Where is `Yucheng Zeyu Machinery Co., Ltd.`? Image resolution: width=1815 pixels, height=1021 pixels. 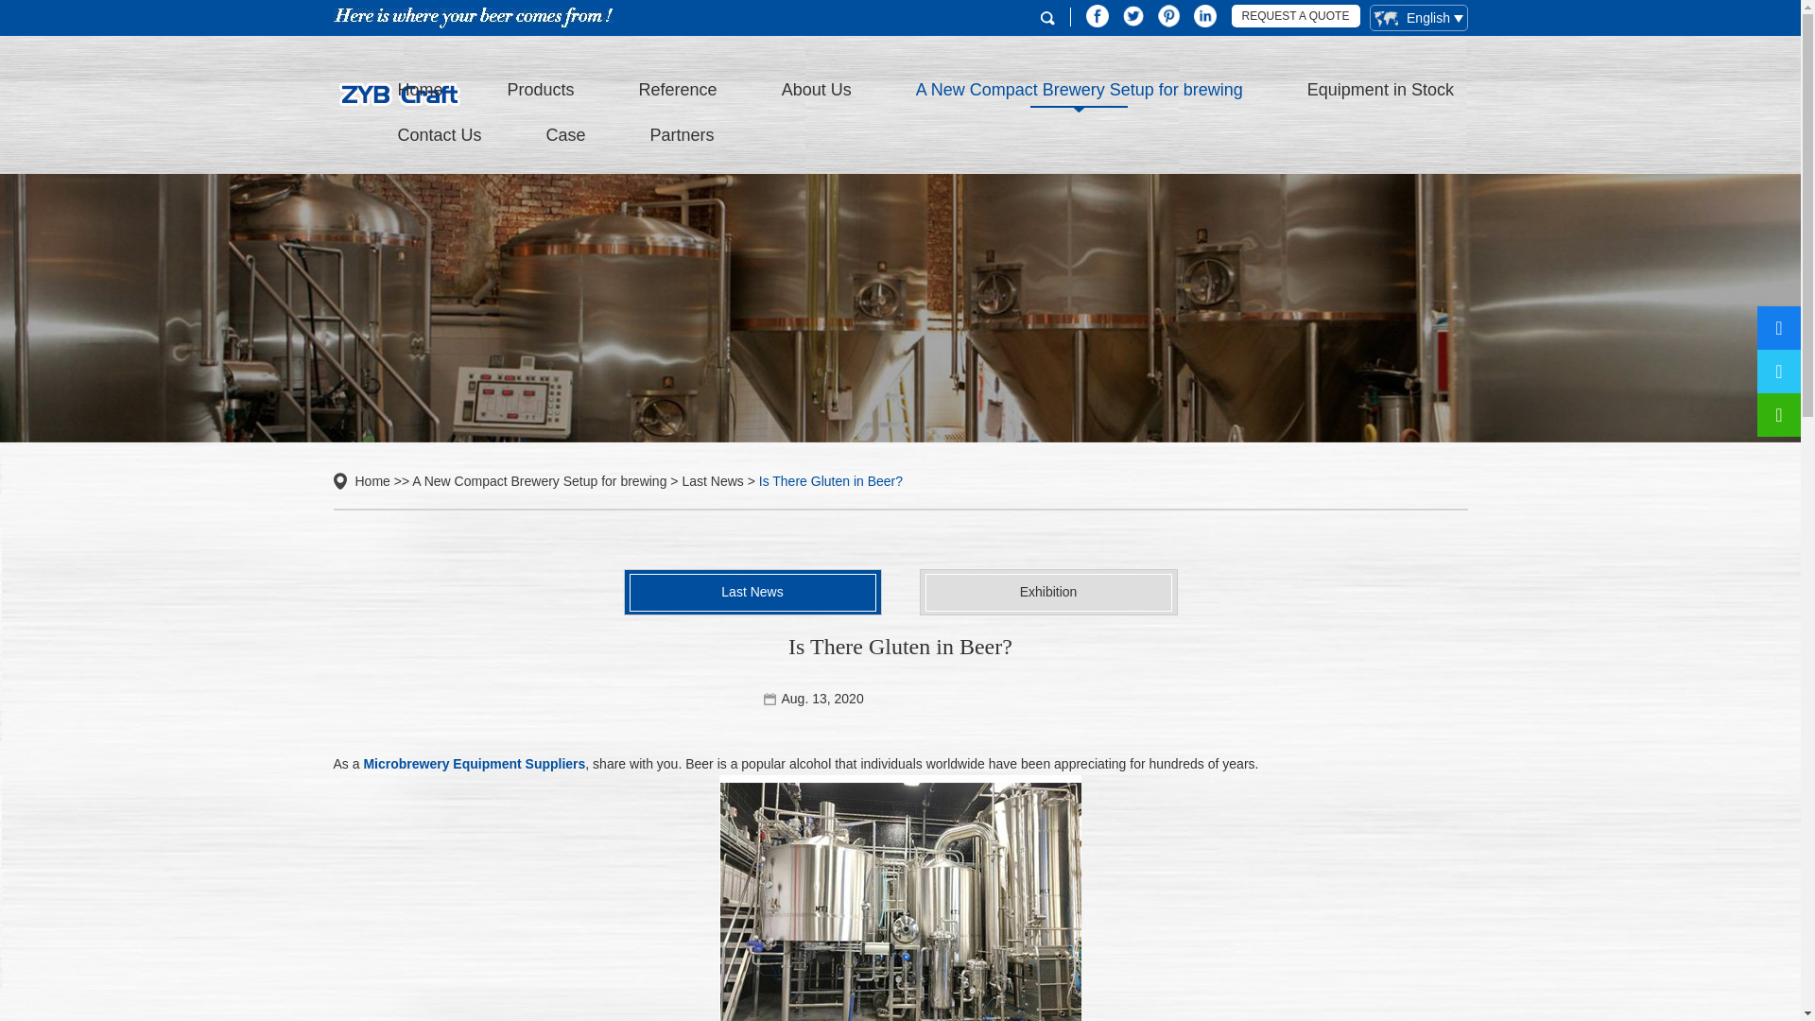 Yucheng Zeyu Machinery Co., Ltd. is located at coordinates (472, 17).